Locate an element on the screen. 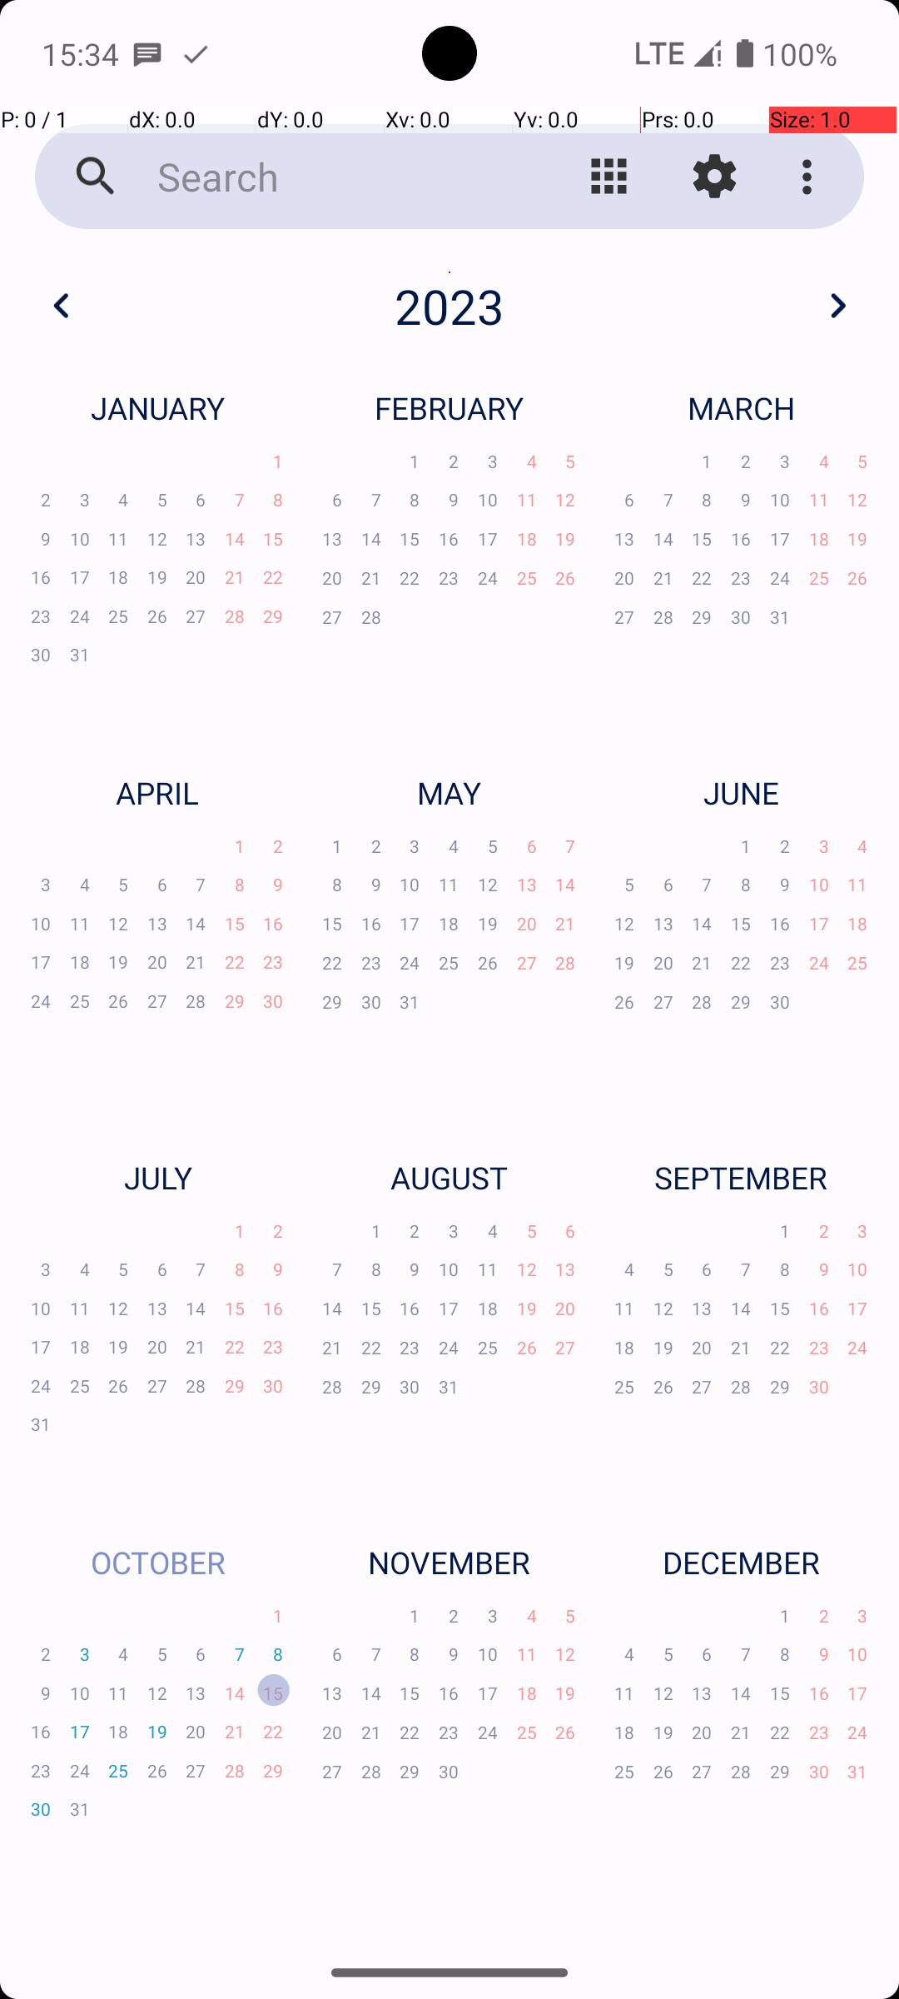 The width and height of the screenshot is (899, 1999). JANUARY is located at coordinates (157, 408).